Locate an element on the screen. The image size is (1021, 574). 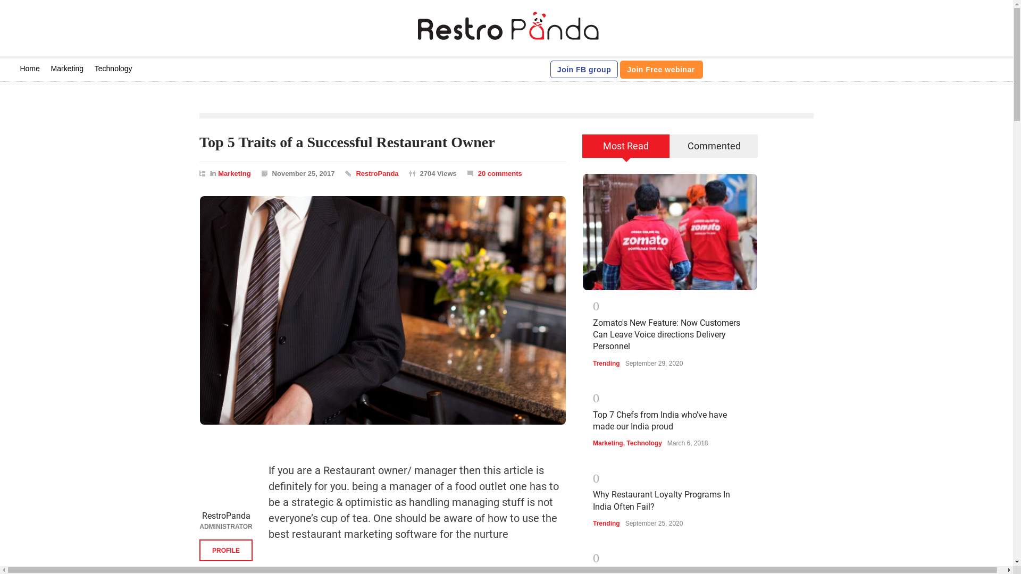
View all posts filed under Marketing is located at coordinates (234, 173).